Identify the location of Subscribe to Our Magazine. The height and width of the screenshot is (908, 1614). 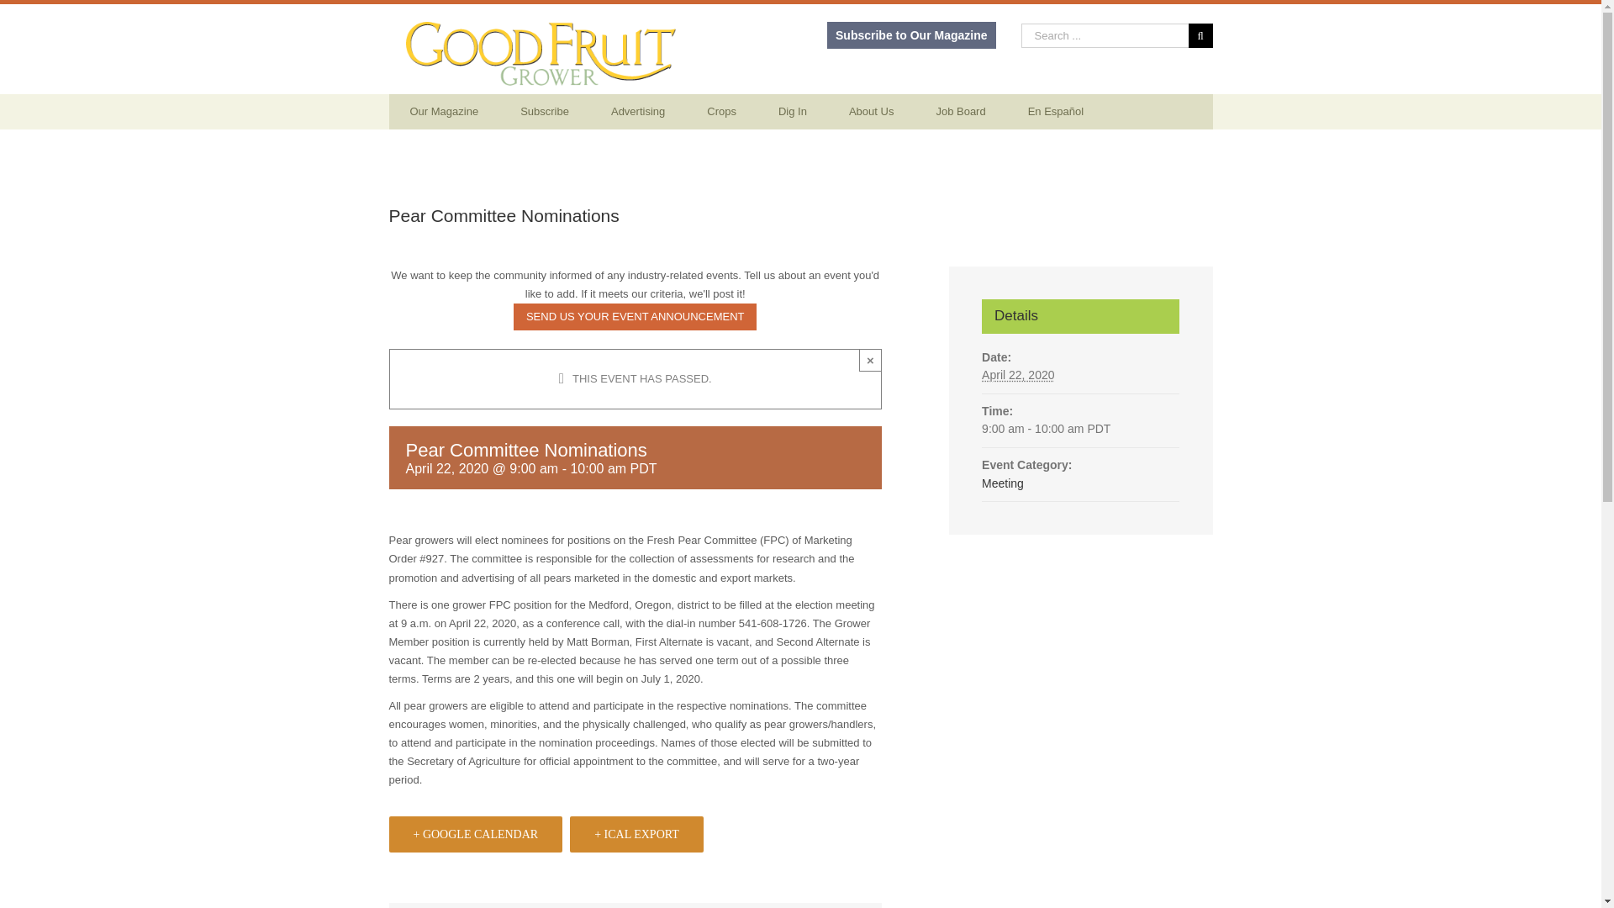
(911, 35).